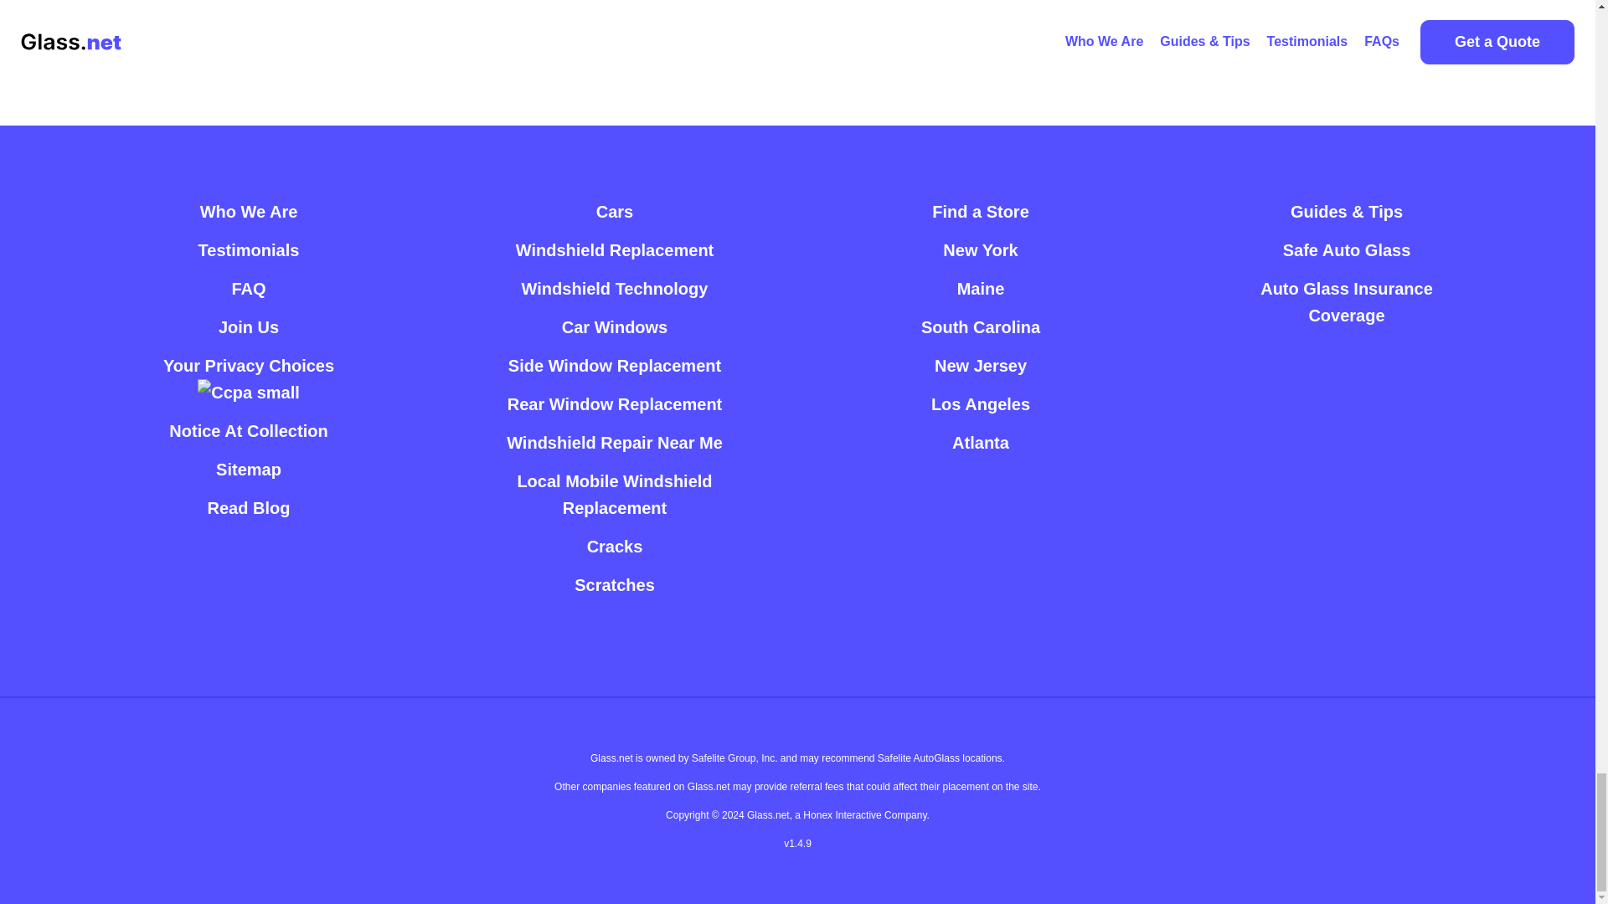 The image size is (1608, 904). What do you see at coordinates (615, 326) in the screenshot?
I see `Car Windows` at bounding box center [615, 326].